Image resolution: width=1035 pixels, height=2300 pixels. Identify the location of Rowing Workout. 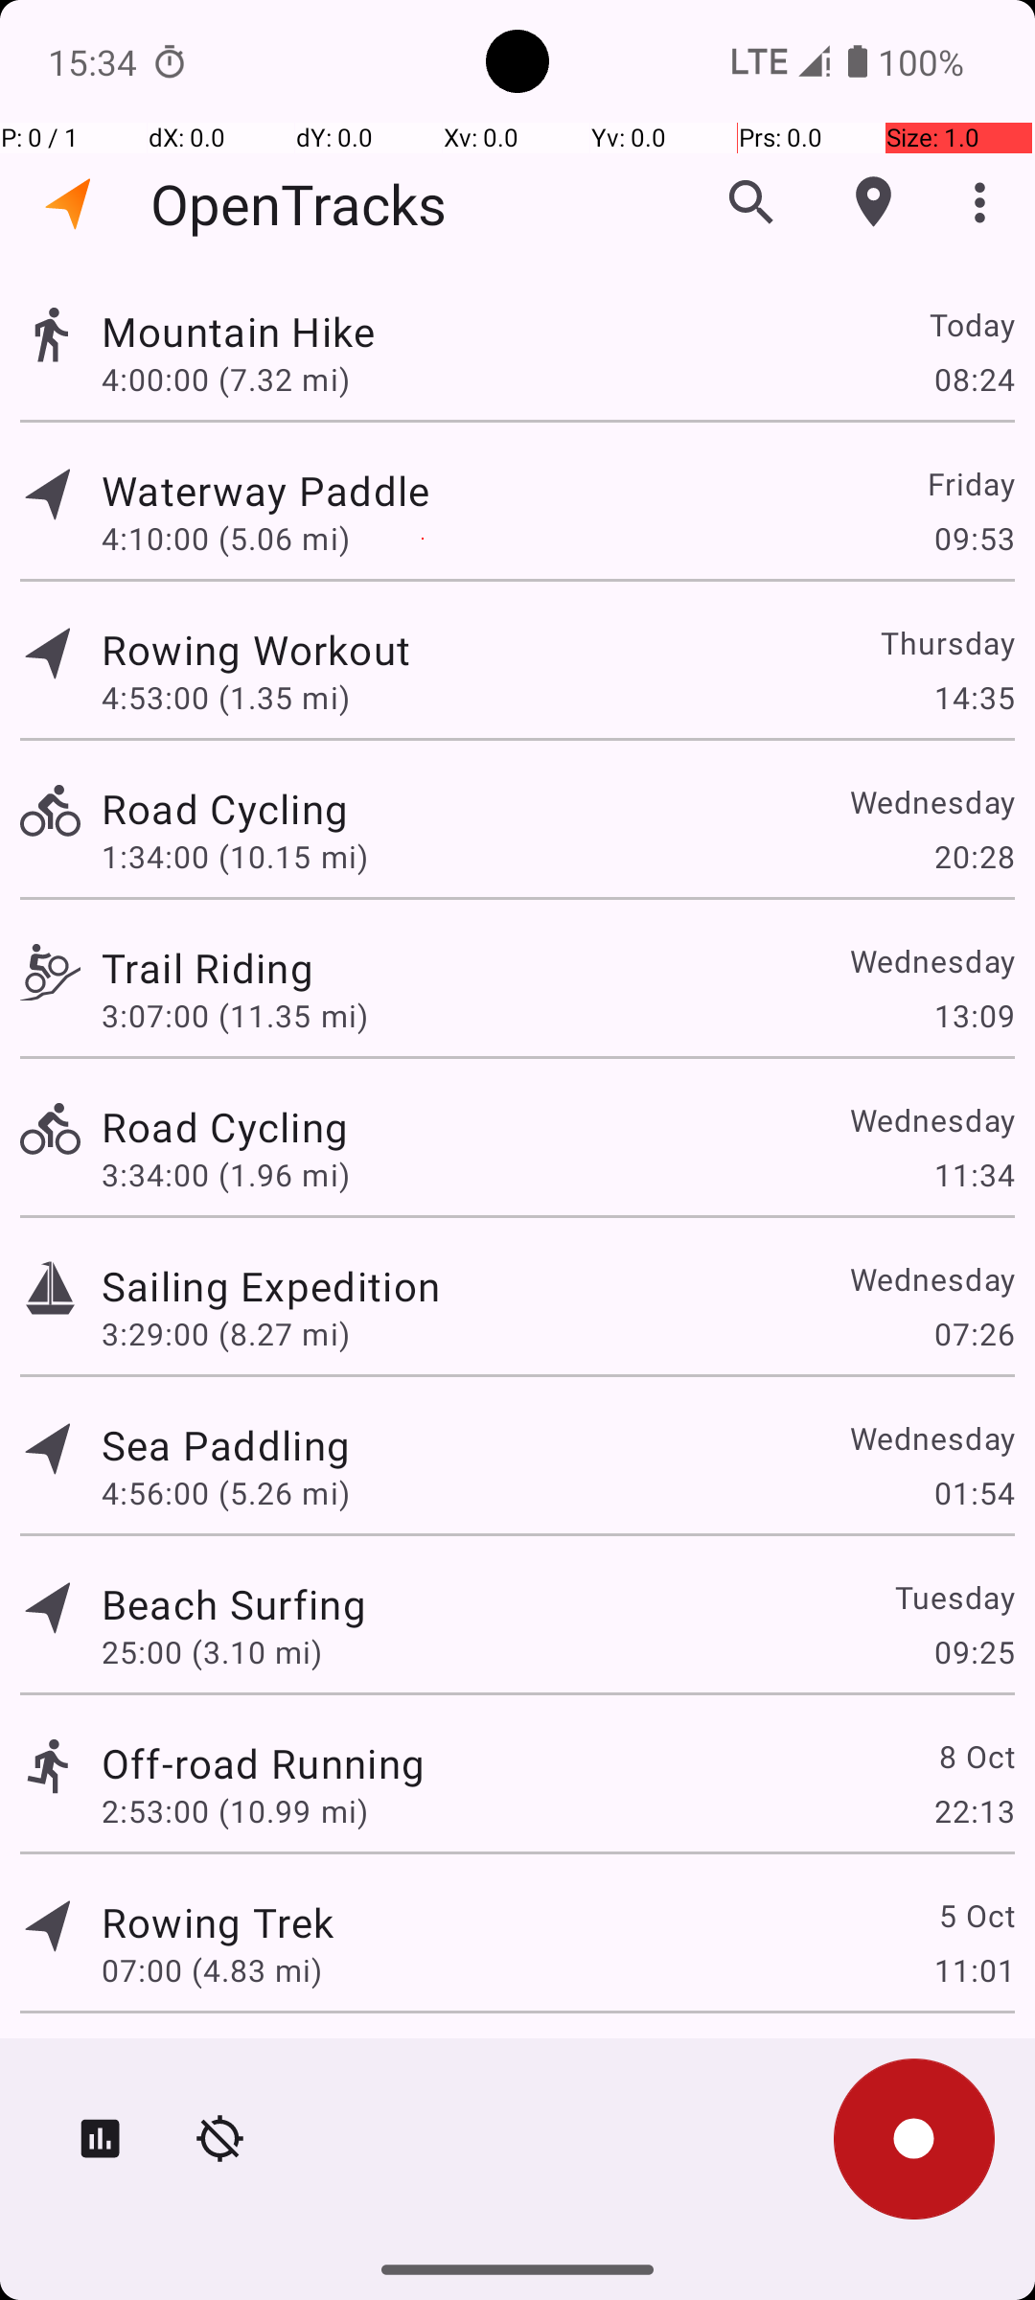
(256, 650).